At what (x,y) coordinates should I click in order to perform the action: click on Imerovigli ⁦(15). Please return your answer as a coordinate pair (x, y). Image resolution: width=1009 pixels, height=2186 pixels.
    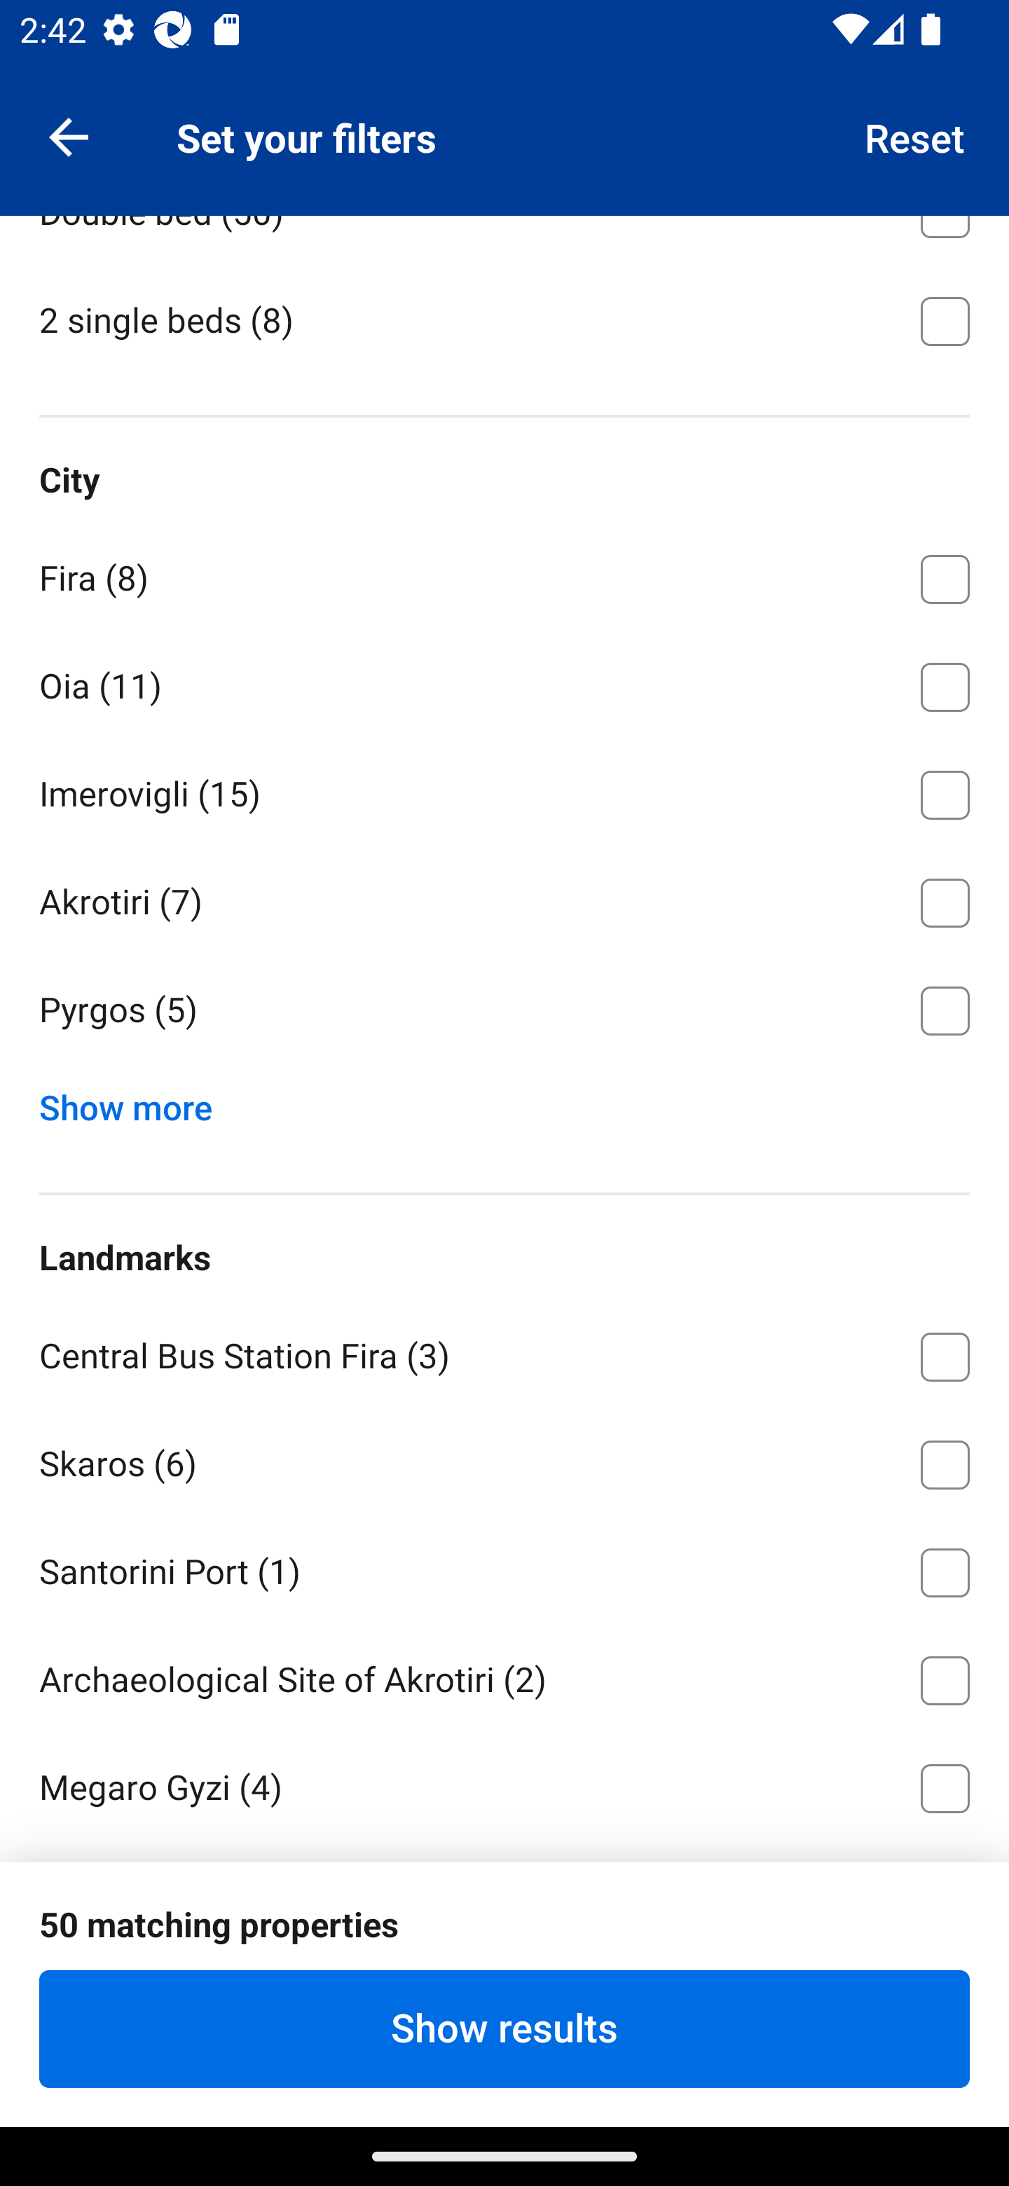
    Looking at the image, I should click on (504, 790).